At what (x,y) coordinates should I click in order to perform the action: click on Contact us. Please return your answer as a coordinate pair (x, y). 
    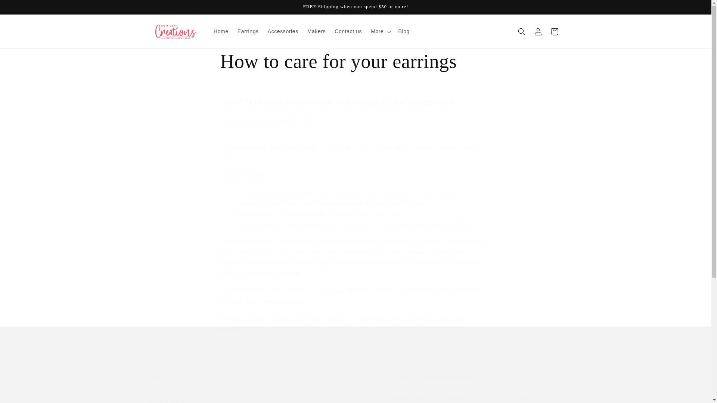
    Looking at the image, I should click on (348, 31).